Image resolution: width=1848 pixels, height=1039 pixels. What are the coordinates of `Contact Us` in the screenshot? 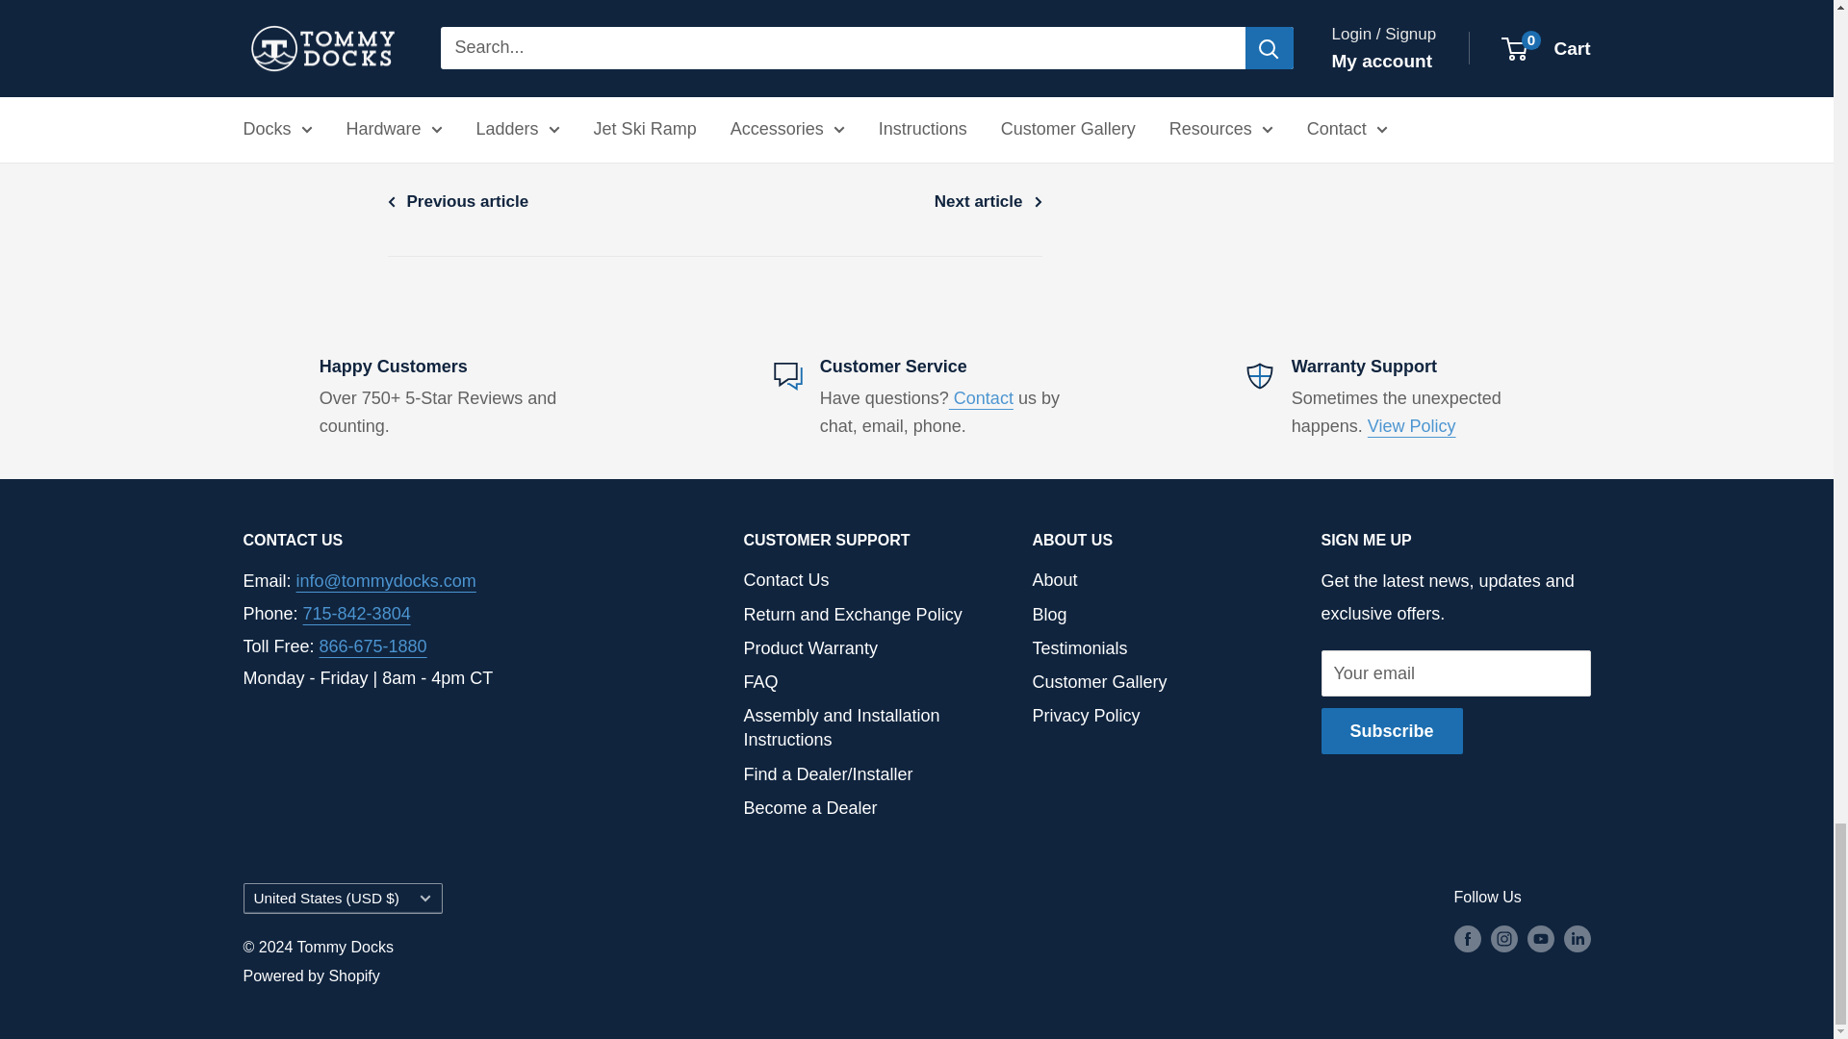 It's located at (981, 398).